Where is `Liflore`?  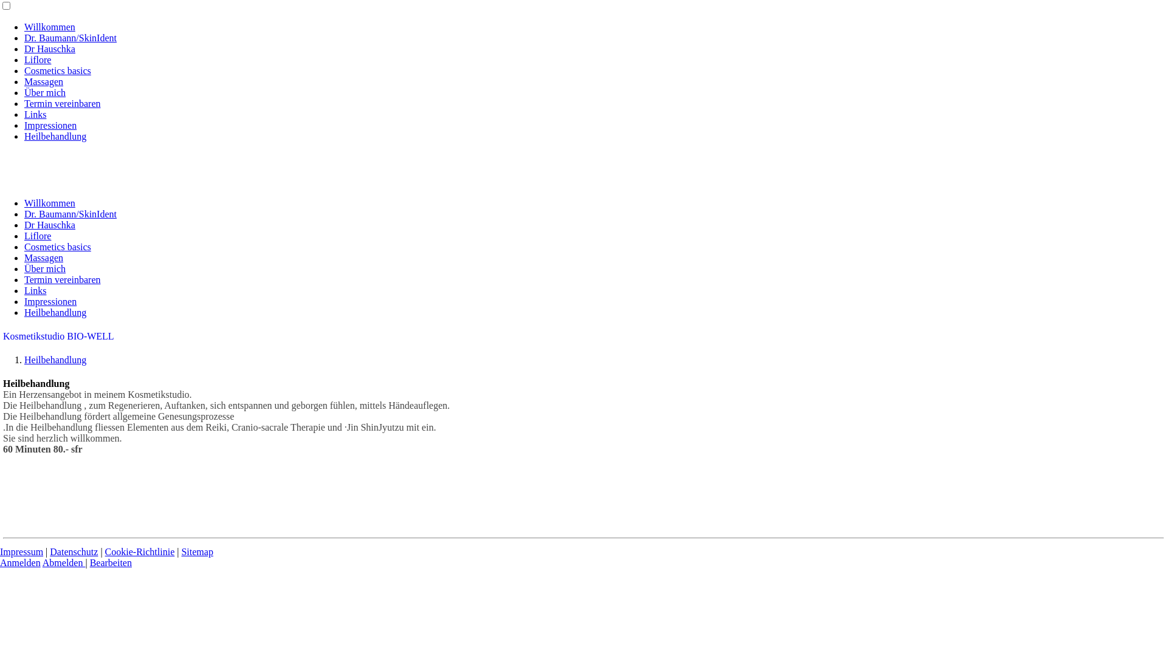
Liflore is located at coordinates (38, 60).